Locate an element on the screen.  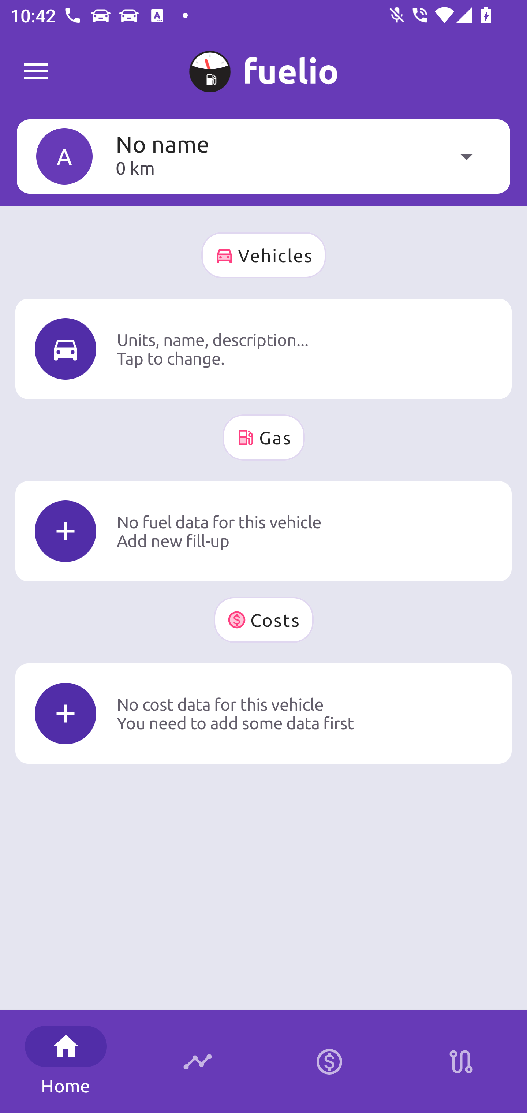
Fuelio is located at coordinates (36, 72).